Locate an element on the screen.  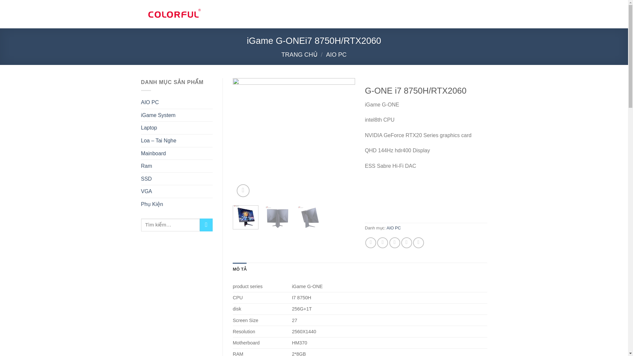
201909031433529741 is located at coordinates (538, 139).